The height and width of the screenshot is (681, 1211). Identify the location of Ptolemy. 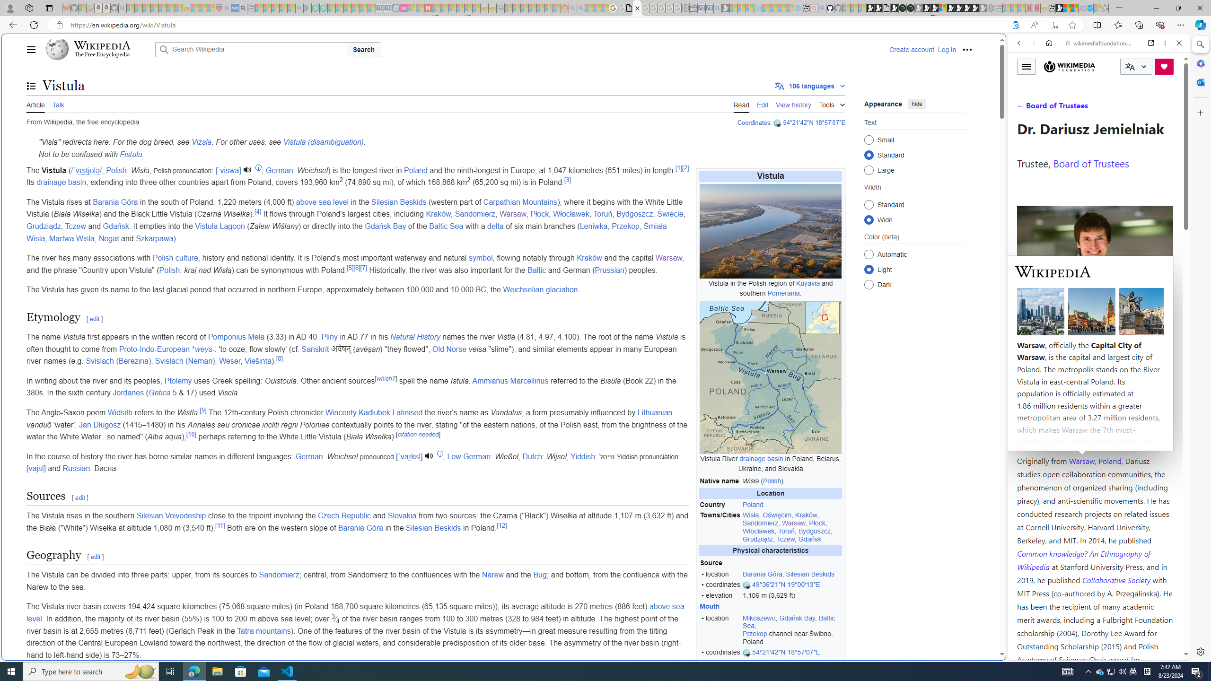
(179, 380).